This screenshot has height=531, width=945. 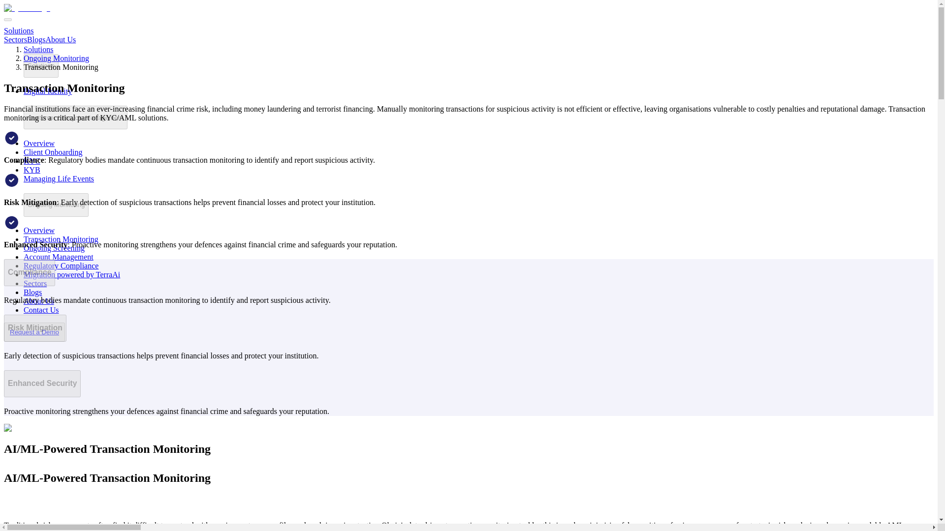 What do you see at coordinates (42, 383) in the screenshot?
I see `Enhanced Security` at bounding box center [42, 383].